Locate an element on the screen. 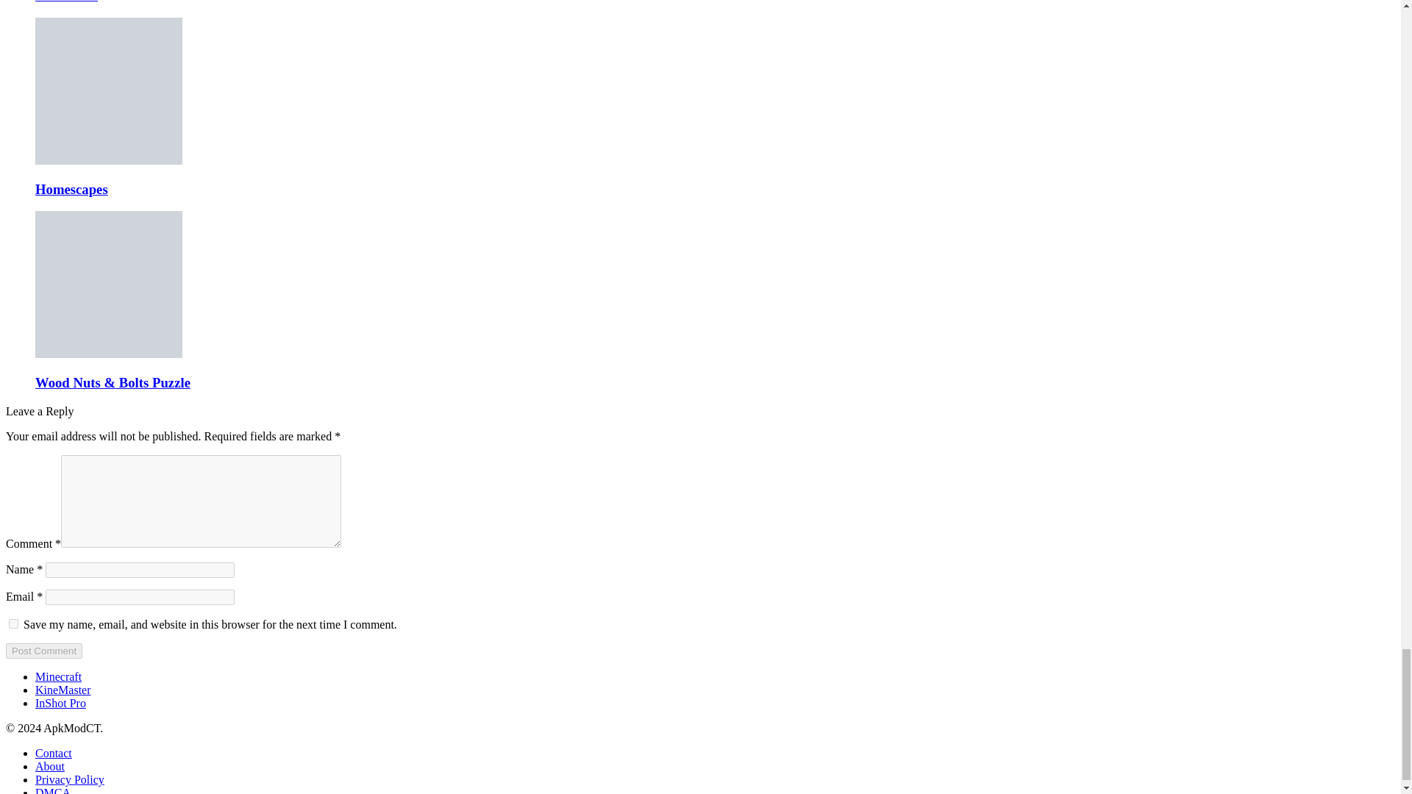 The image size is (1412, 794). InShot Pro Apk is located at coordinates (60, 703).